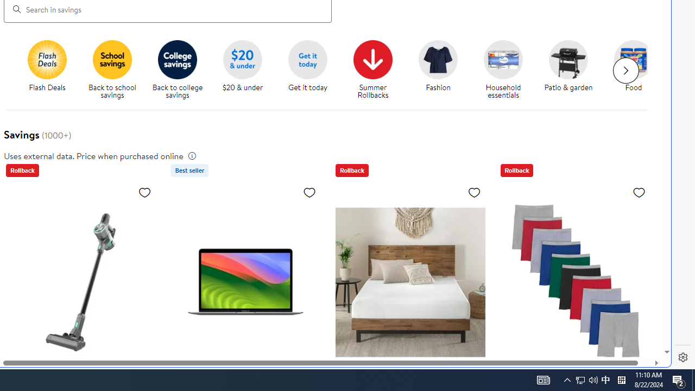  I want to click on Patio & garden Patio & garden, so click(568, 66).